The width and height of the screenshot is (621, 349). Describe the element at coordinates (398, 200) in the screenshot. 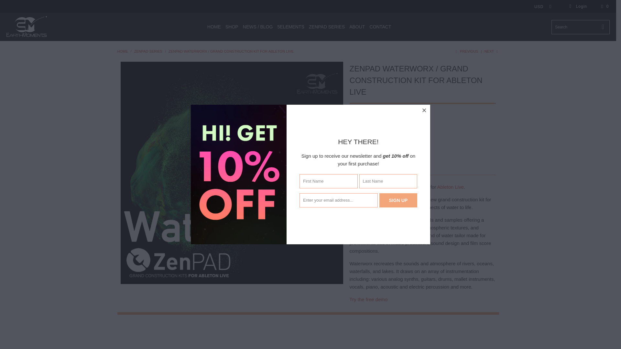

I see `Sign Up` at that location.